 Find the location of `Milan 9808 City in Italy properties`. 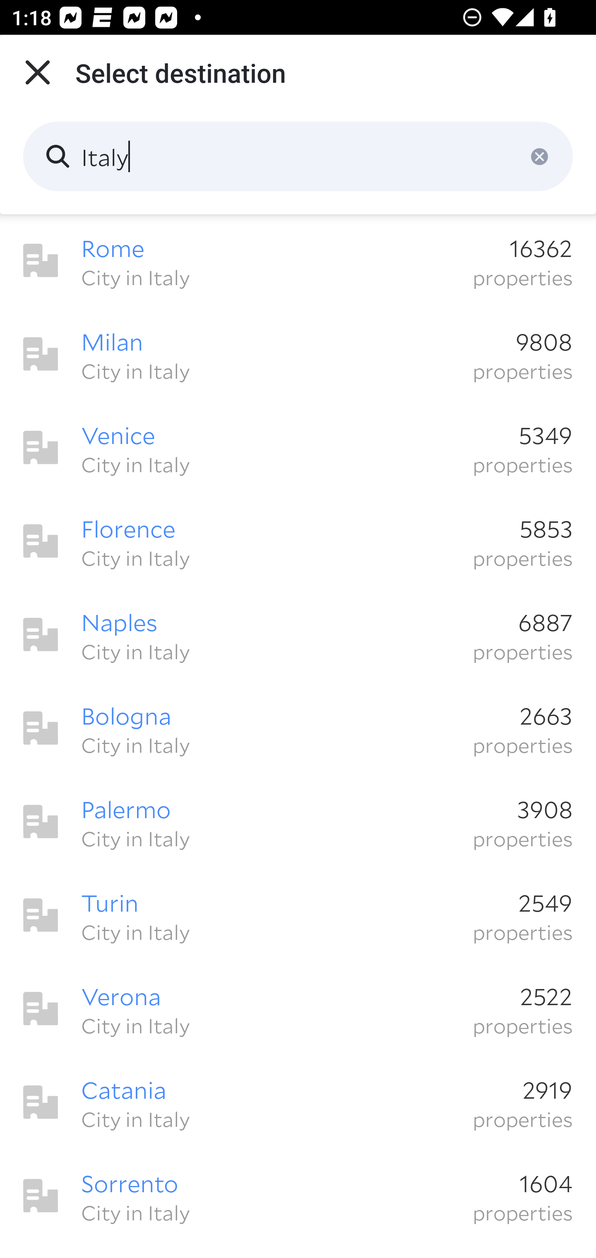

Milan 9808 City in Italy properties is located at coordinates (298, 354).